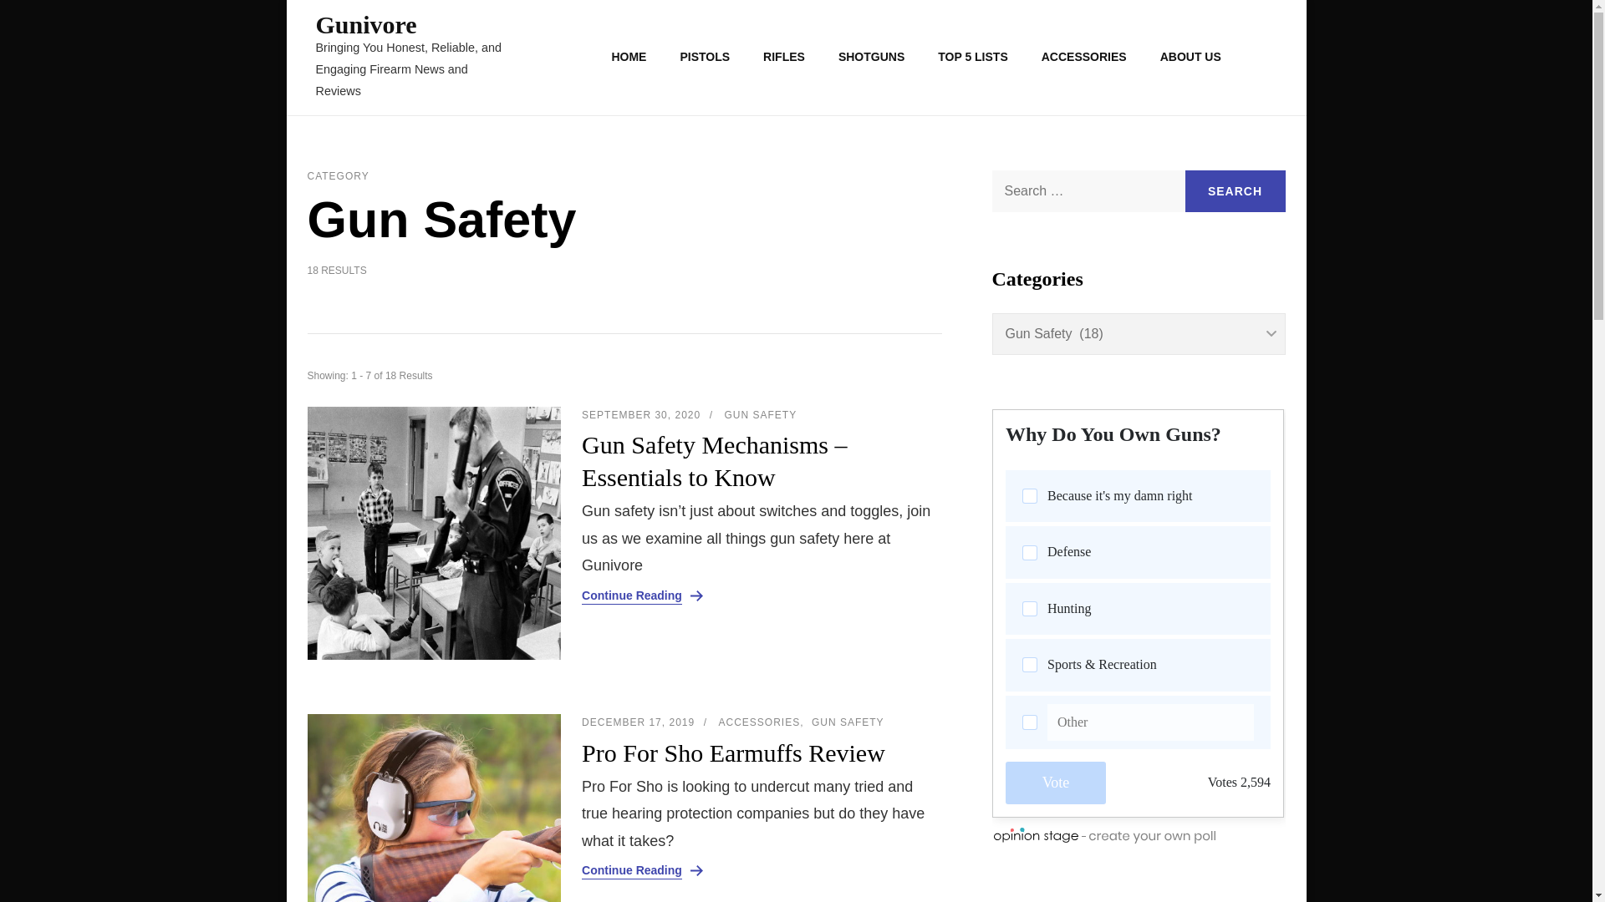 This screenshot has height=902, width=1605. I want to click on Search, so click(1236, 190).